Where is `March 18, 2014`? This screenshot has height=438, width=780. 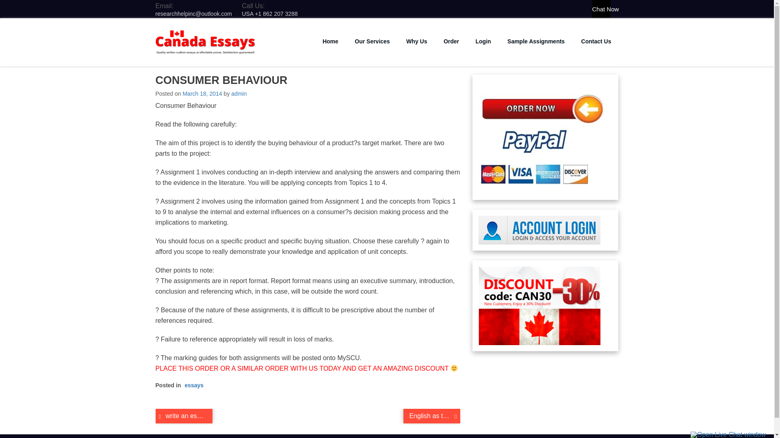
March 18, 2014 is located at coordinates (202, 93).